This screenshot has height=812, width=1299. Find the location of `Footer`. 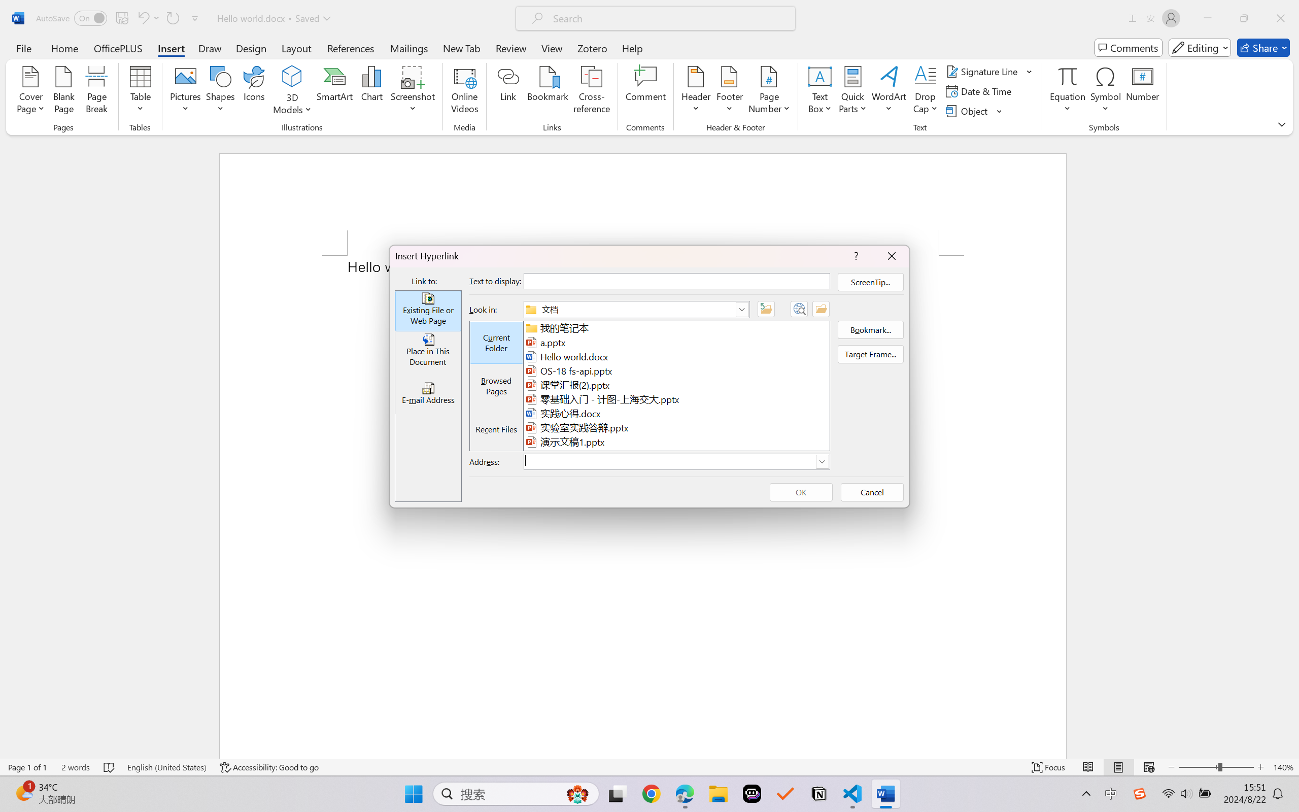

Footer is located at coordinates (730, 91).